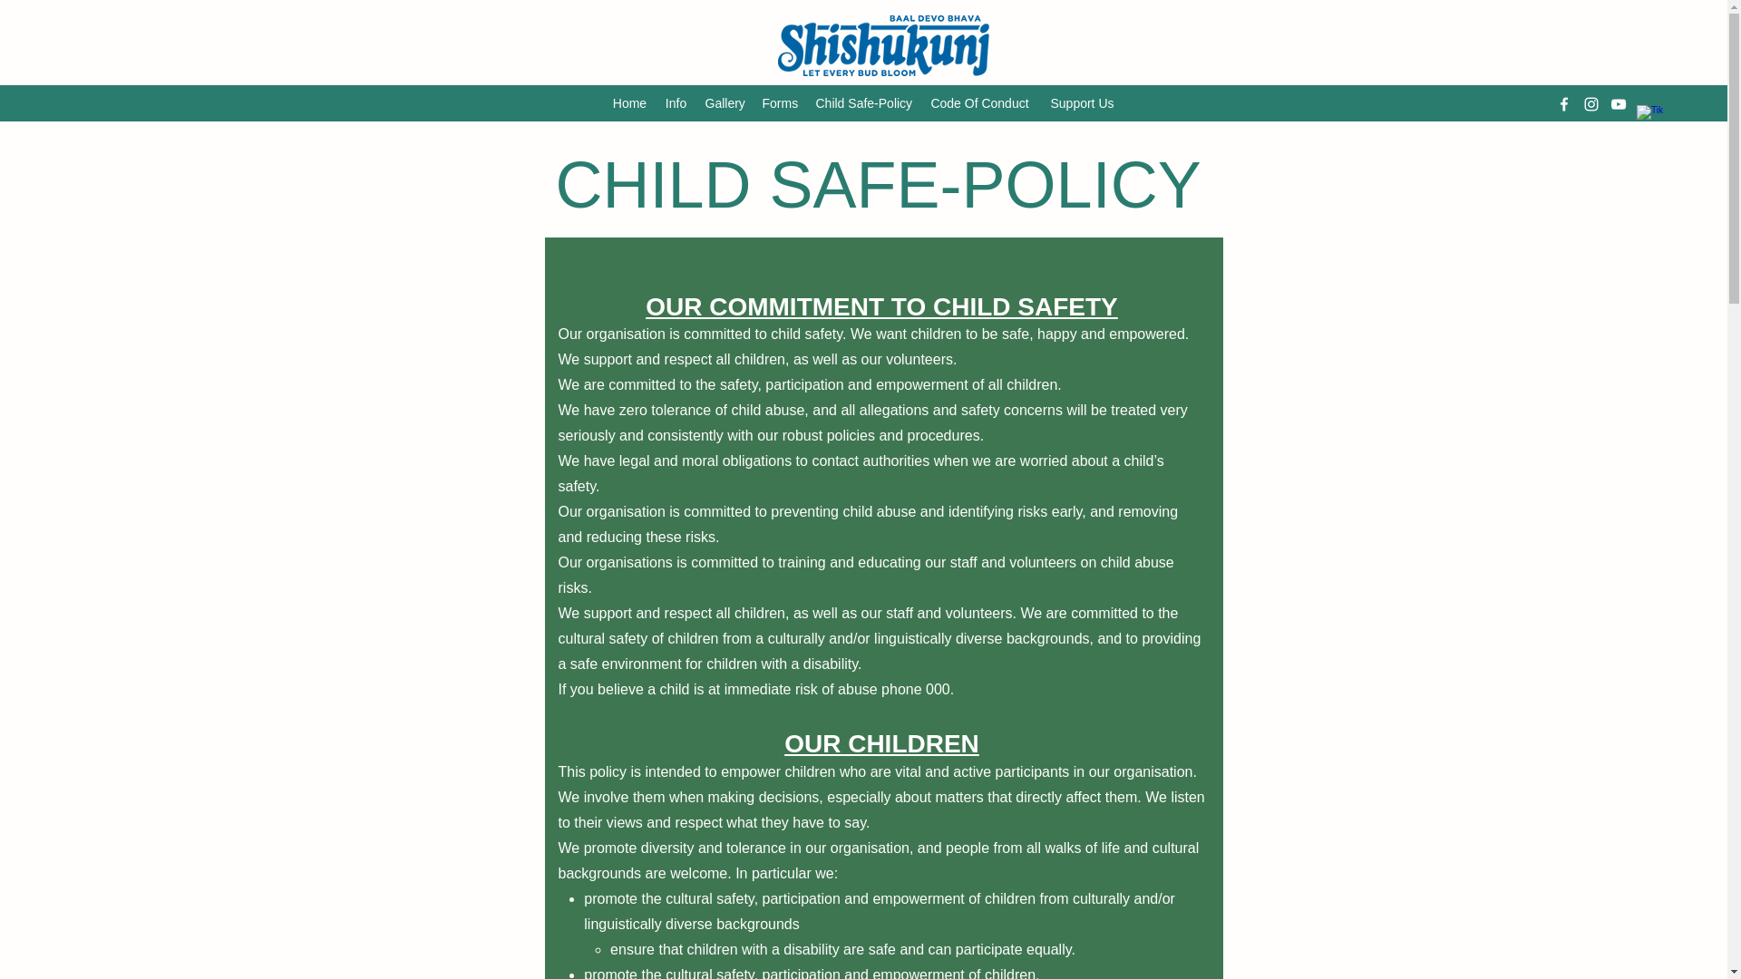 The image size is (1741, 979). I want to click on Code Of Conduct, so click(979, 103).